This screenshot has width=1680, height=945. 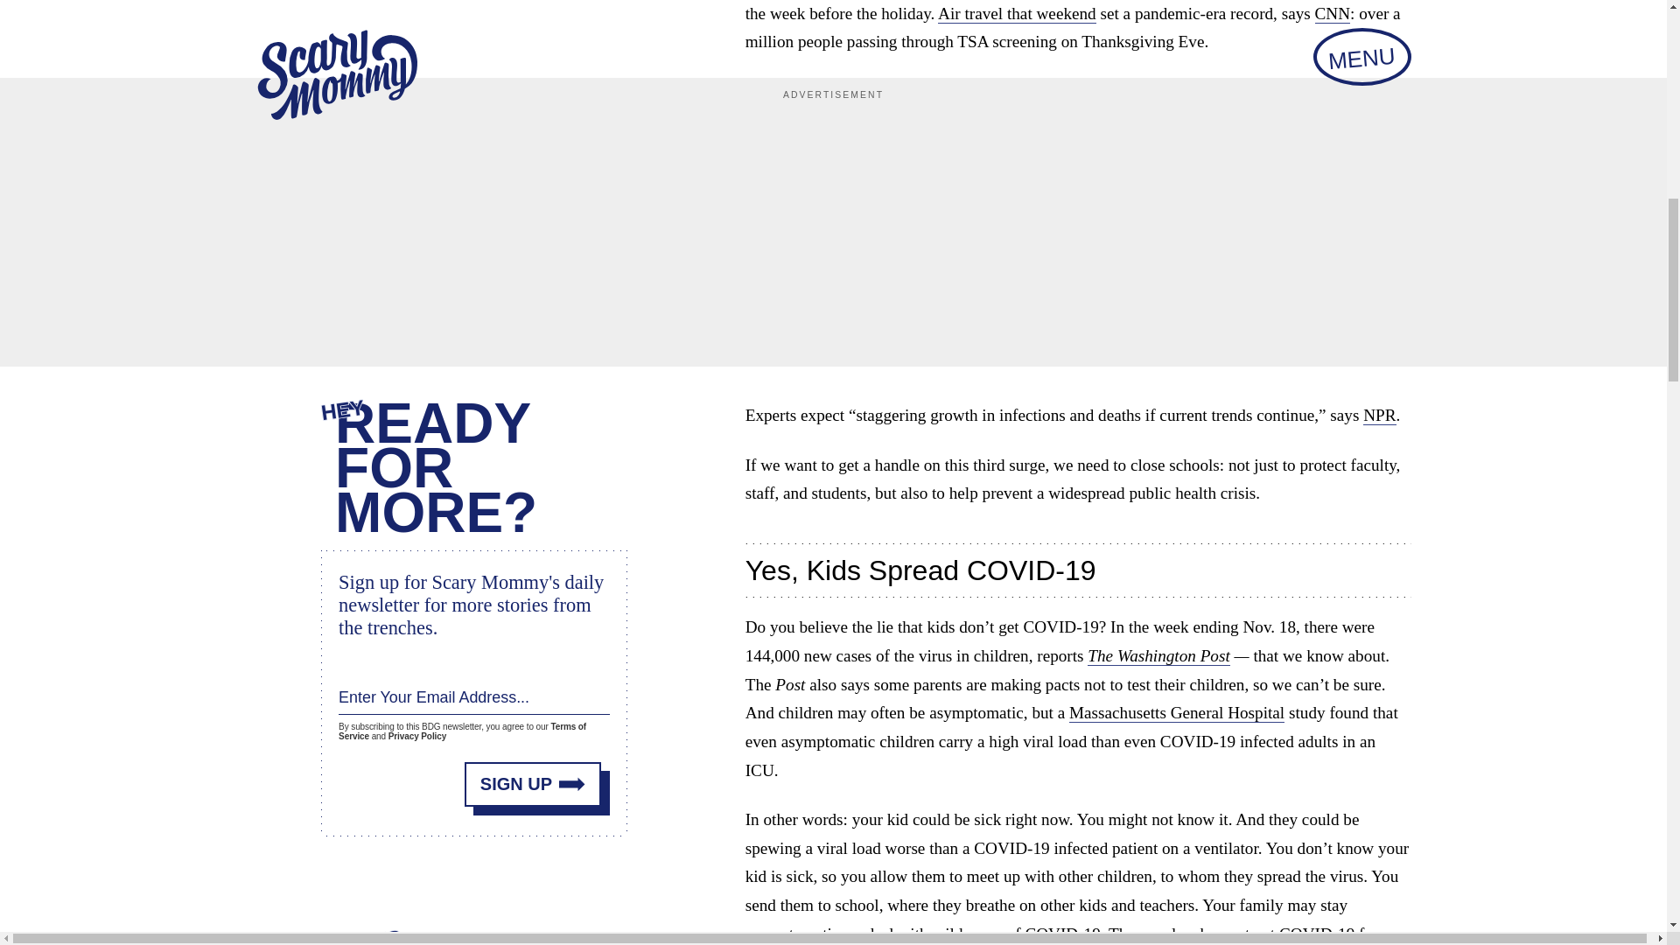 What do you see at coordinates (533, 784) in the screenshot?
I see `SIGN UP` at bounding box center [533, 784].